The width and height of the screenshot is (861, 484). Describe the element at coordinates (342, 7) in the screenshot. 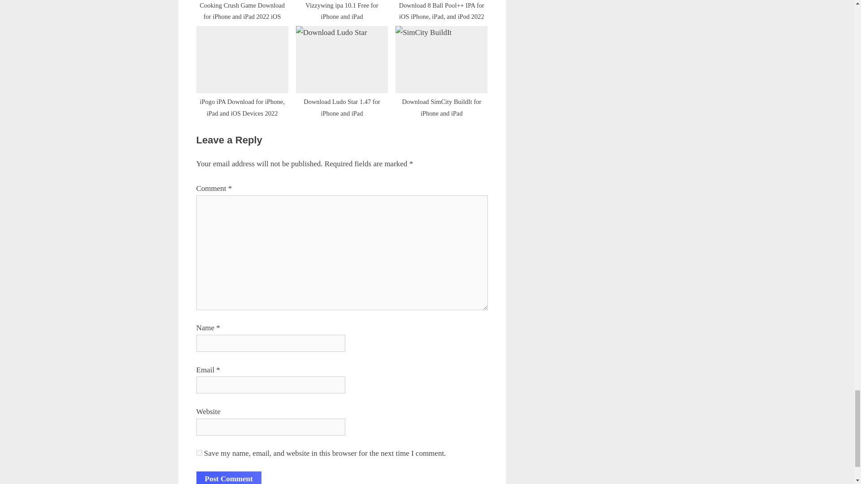

I see `Vizzywing ipa 10.1 Free for iPhone and iPad` at that location.